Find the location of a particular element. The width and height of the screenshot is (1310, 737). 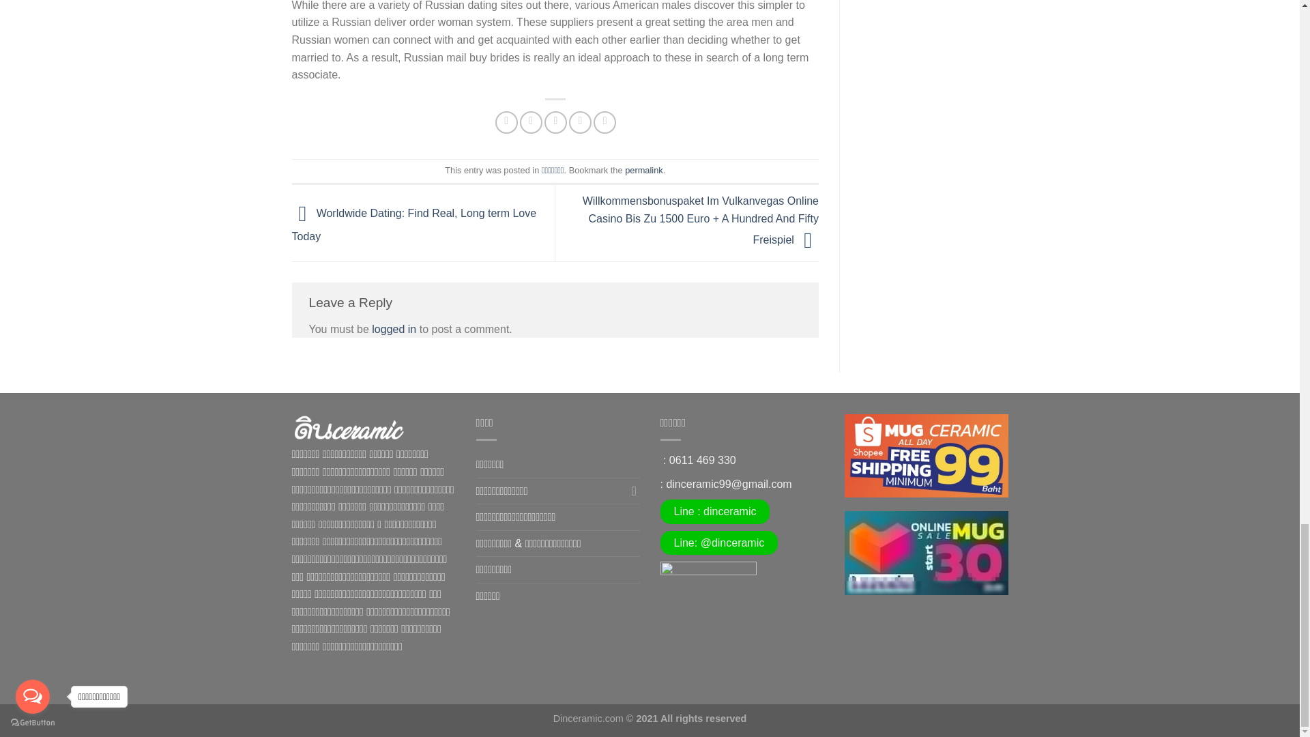

logged in is located at coordinates (394, 329).